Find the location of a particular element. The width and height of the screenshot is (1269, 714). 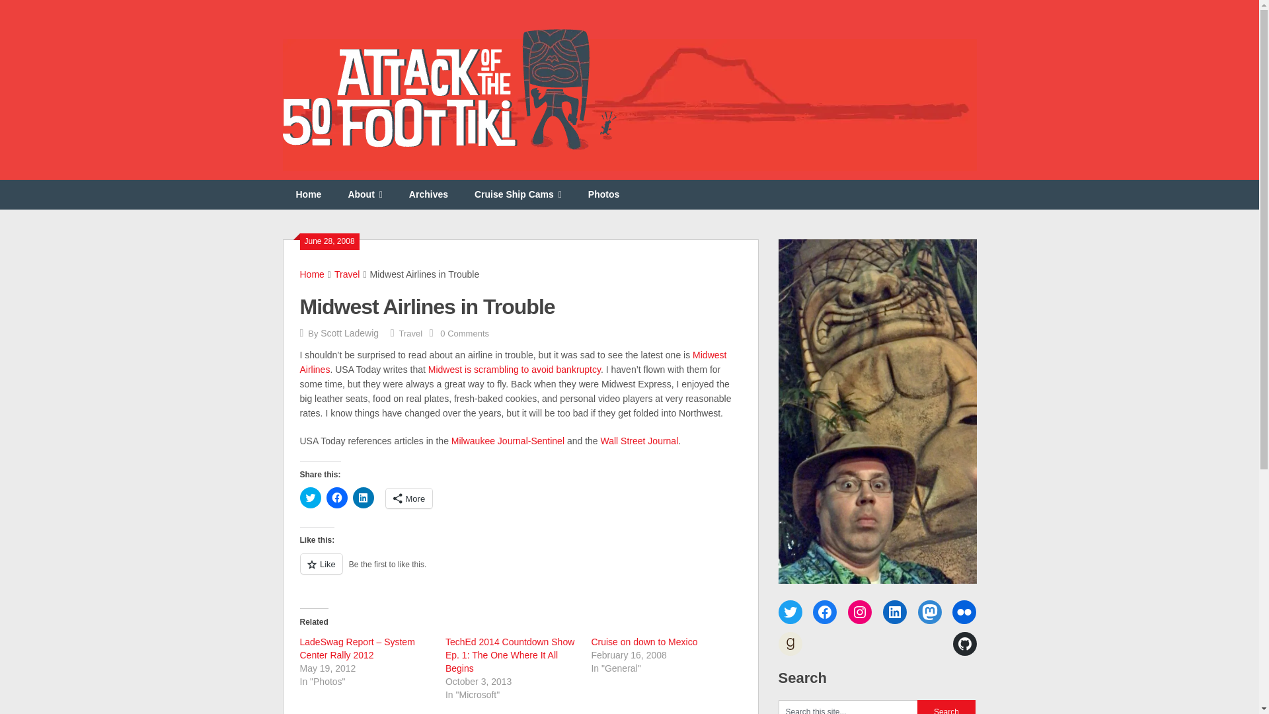

Archives is located at coordinates (428, 194).